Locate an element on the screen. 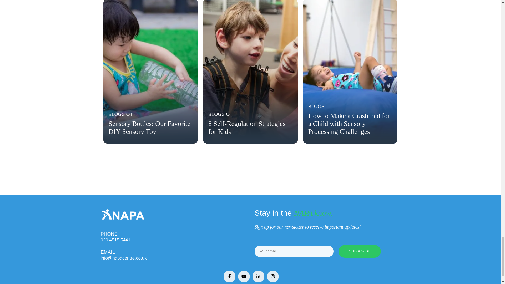 The image size is (505, 284). SUBSCRIBE is located at coordinates (359, 251).